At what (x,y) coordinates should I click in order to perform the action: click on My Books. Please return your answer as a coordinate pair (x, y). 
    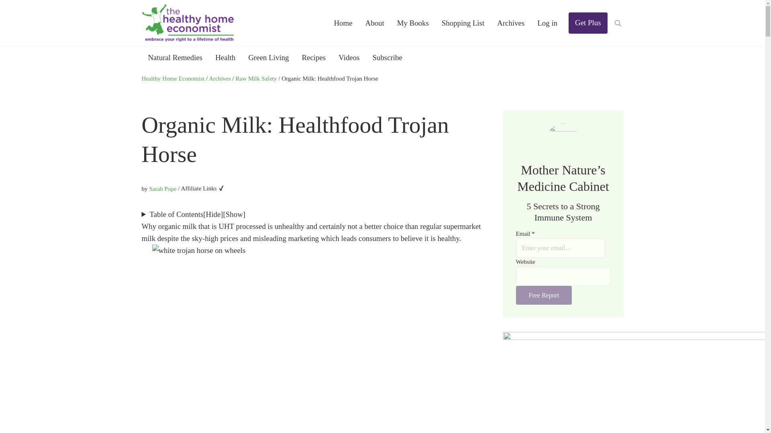
    Looking at the image, I should click on (413, 23).